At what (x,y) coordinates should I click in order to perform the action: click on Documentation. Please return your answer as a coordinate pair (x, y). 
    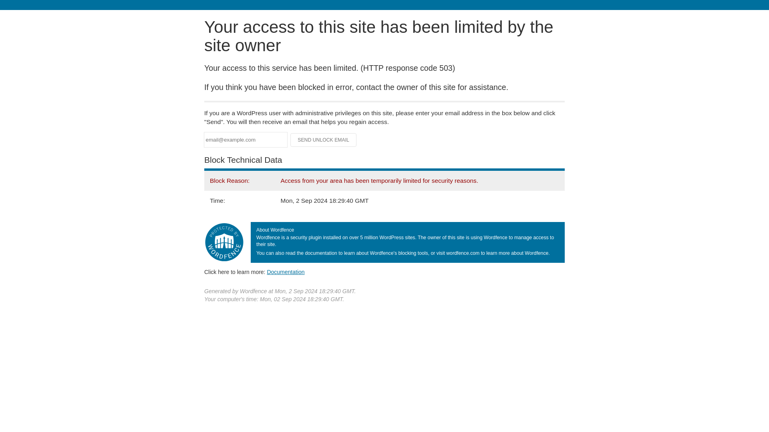
    Looking at the image, I should click on (286, 272).